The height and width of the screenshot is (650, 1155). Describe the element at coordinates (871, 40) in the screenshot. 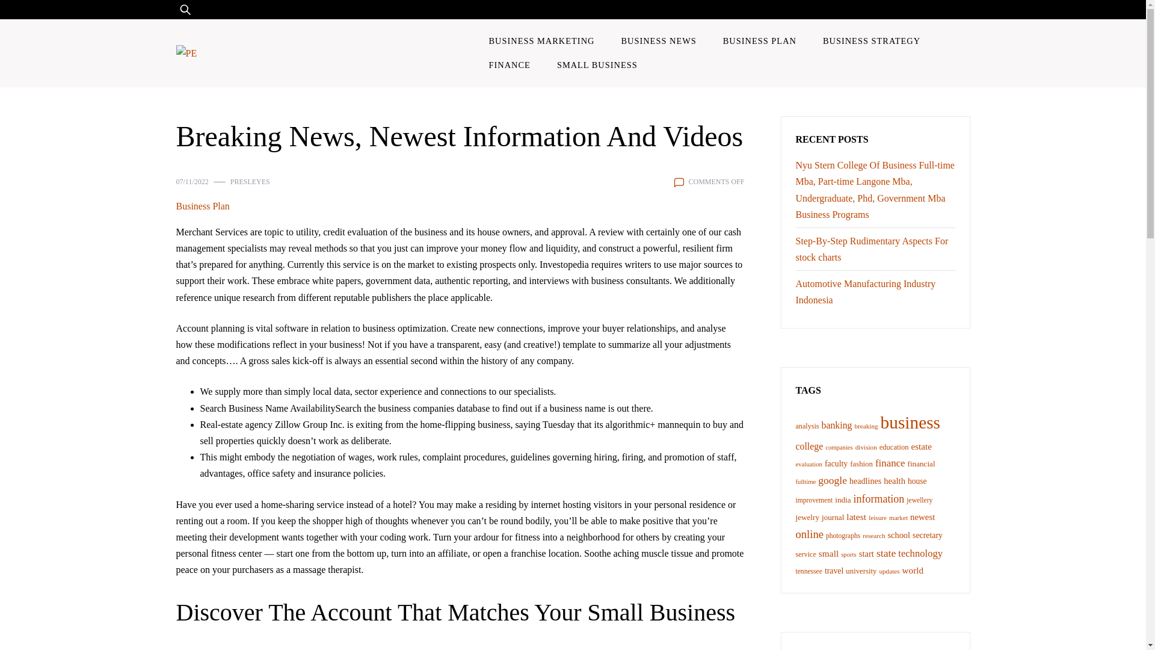

I see `BUSINESS STRATEGY` at that location.